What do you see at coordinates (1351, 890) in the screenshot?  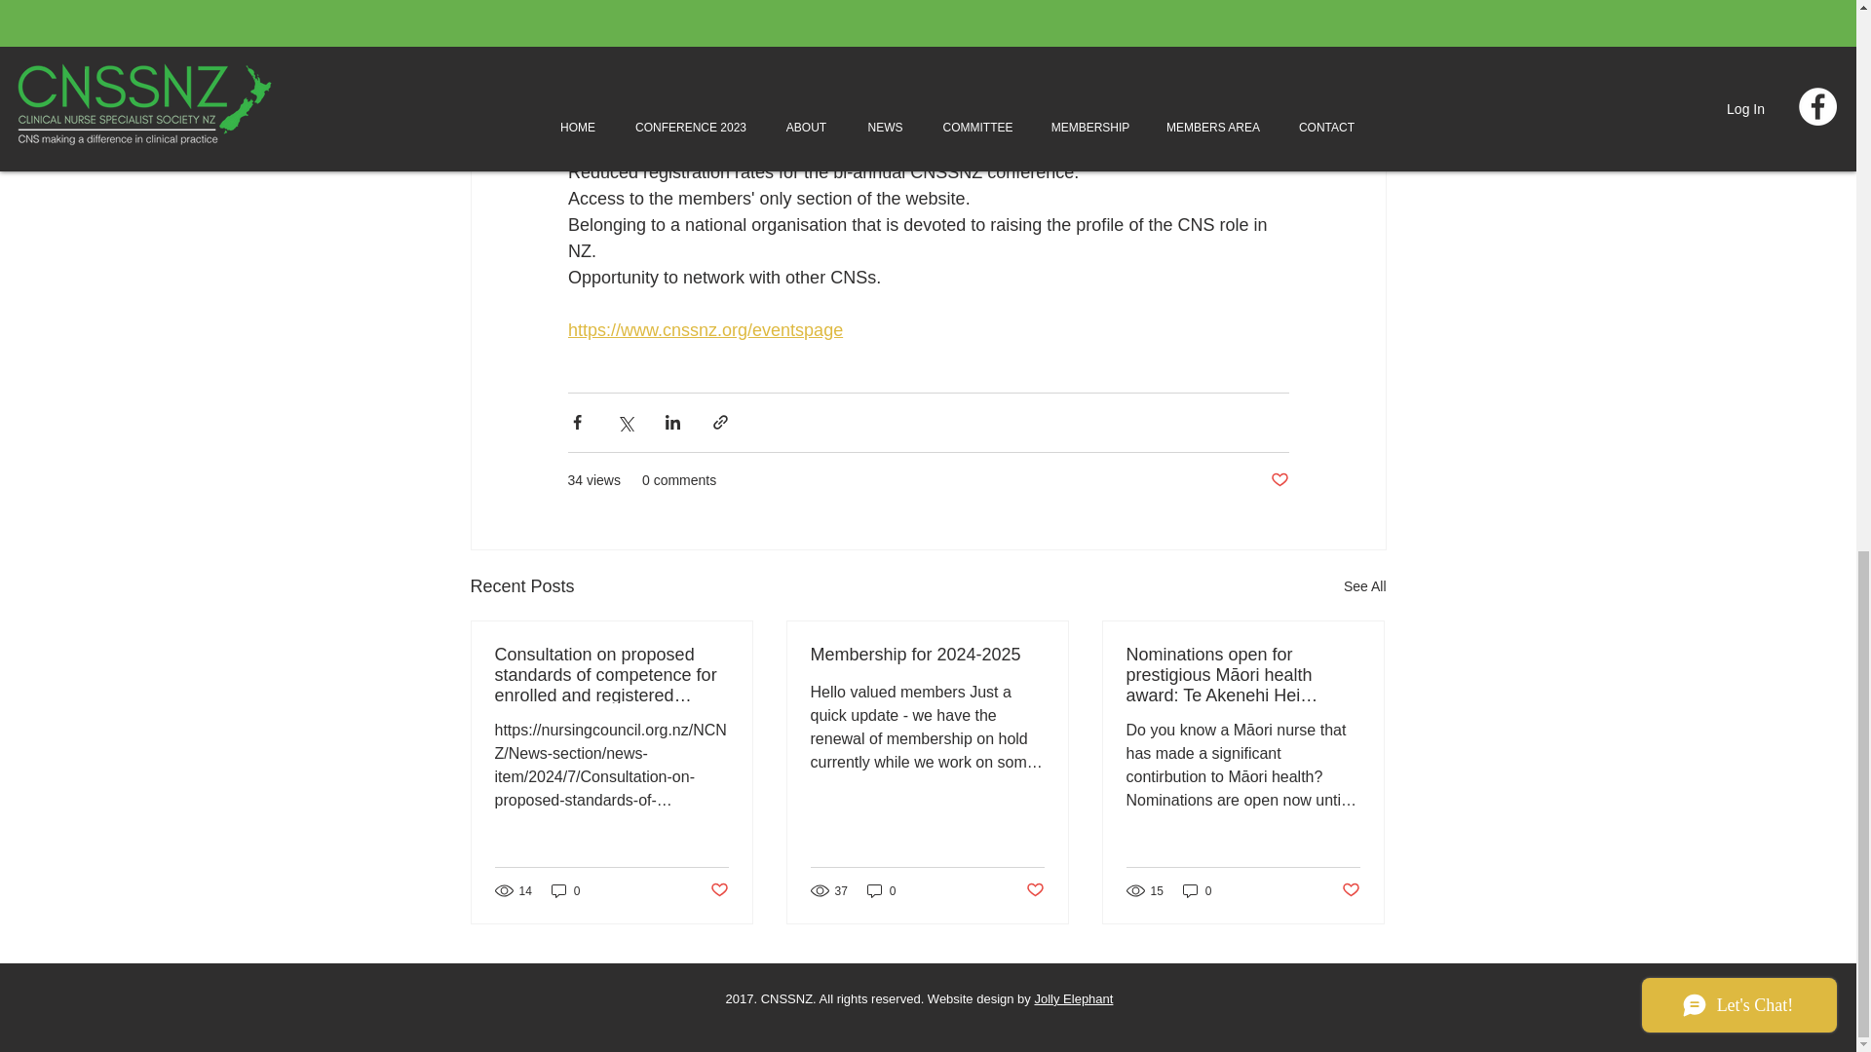 I see `Post not marked as liked` at bounding box center [1351, 890].